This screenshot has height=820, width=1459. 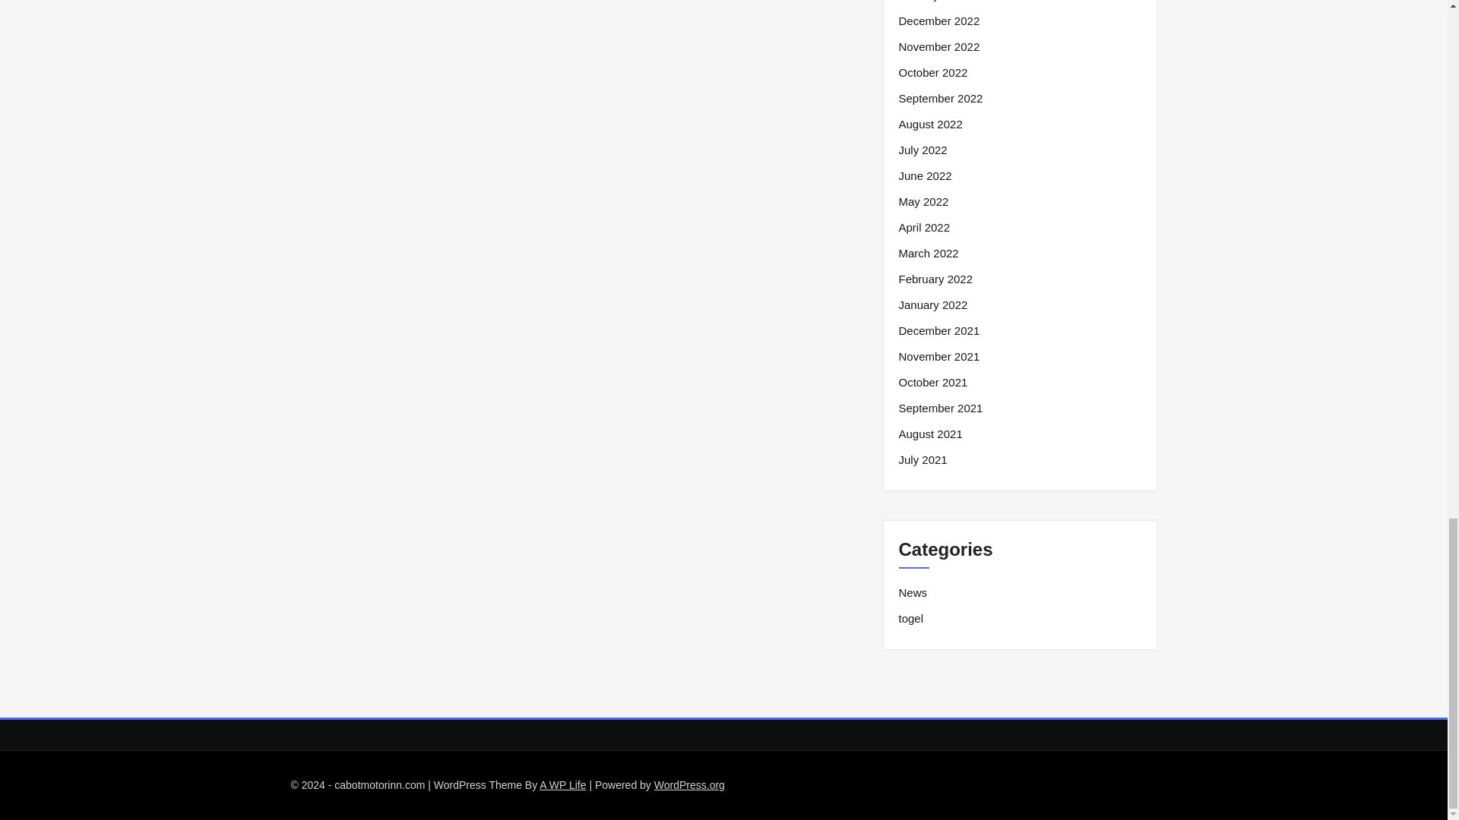 I want to click on November 2022, so click(x=938, y=47).